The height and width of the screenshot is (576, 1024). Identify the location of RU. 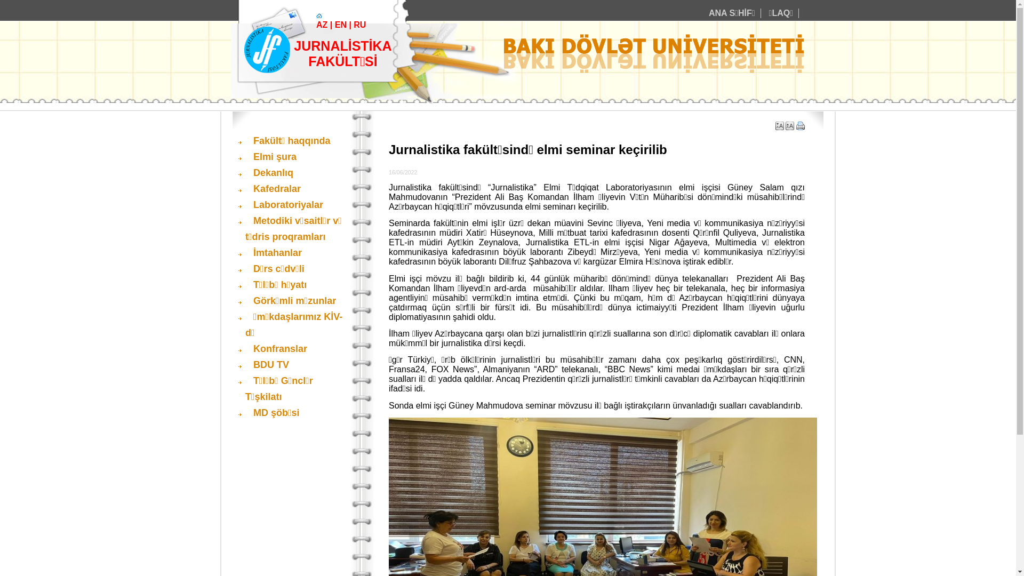
(359, 25).